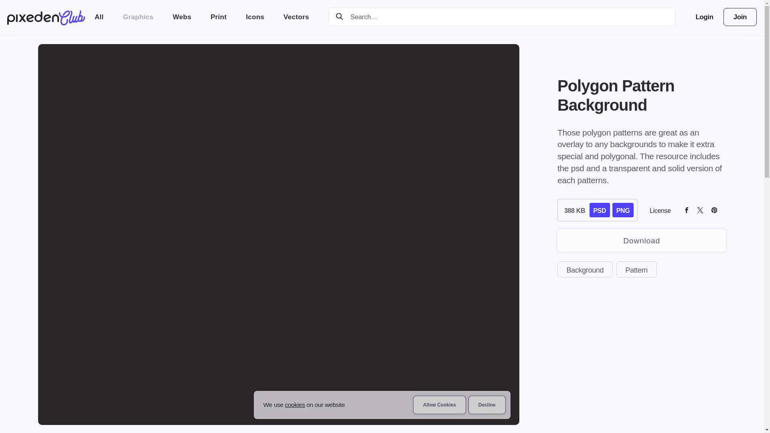  Describe the element at coordinates (99, 17) in the screenshot. I see `All` at that location.